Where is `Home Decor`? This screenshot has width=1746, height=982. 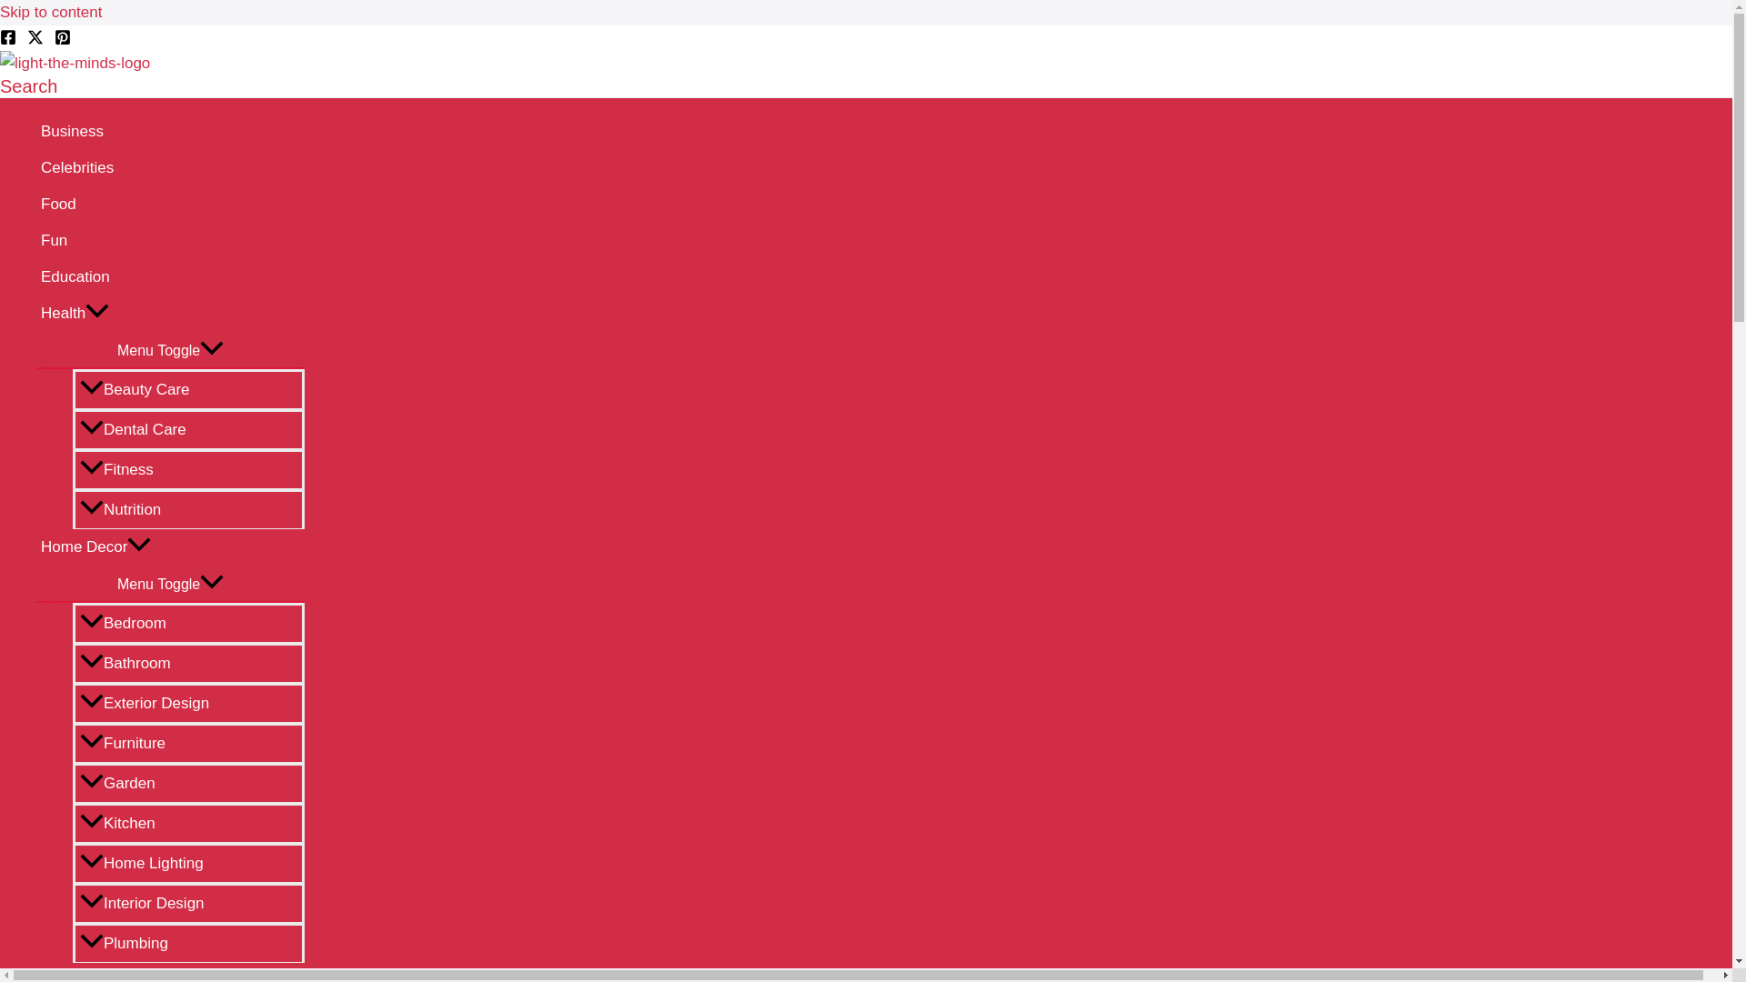 Home Decor is located at coordinates (170, 547).